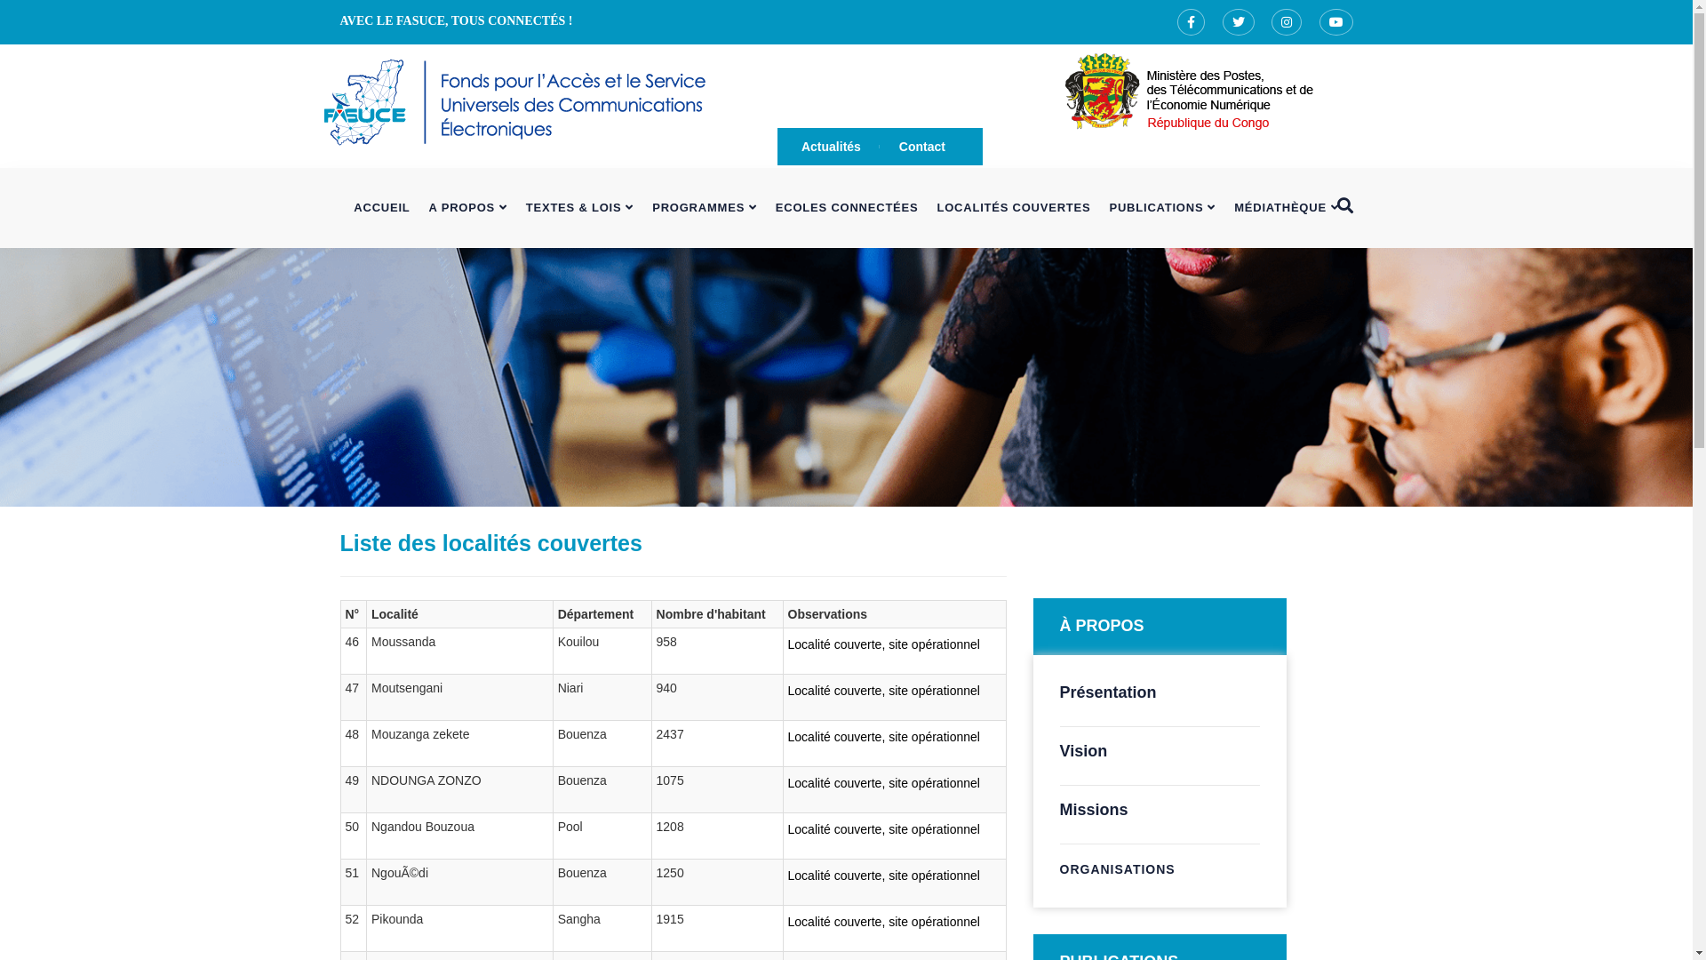 This screenshot has width=1706, height=960. Describe the element at coordinates (1117, 869) in the screenshot. I see `ORGANISATIONS` at that location.